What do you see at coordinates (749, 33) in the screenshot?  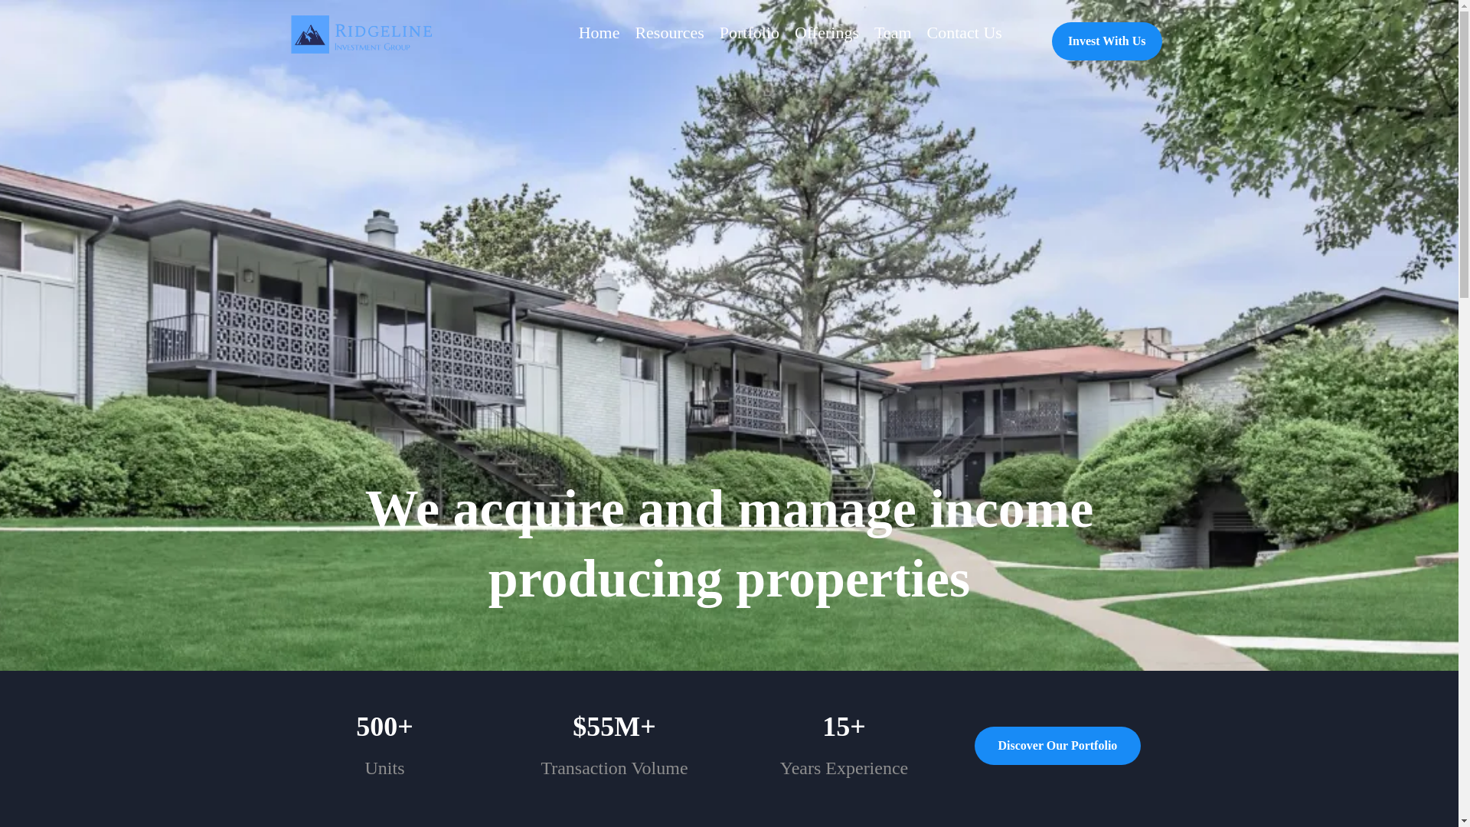 I see `Portfolio` at bounding box center [749, 33].